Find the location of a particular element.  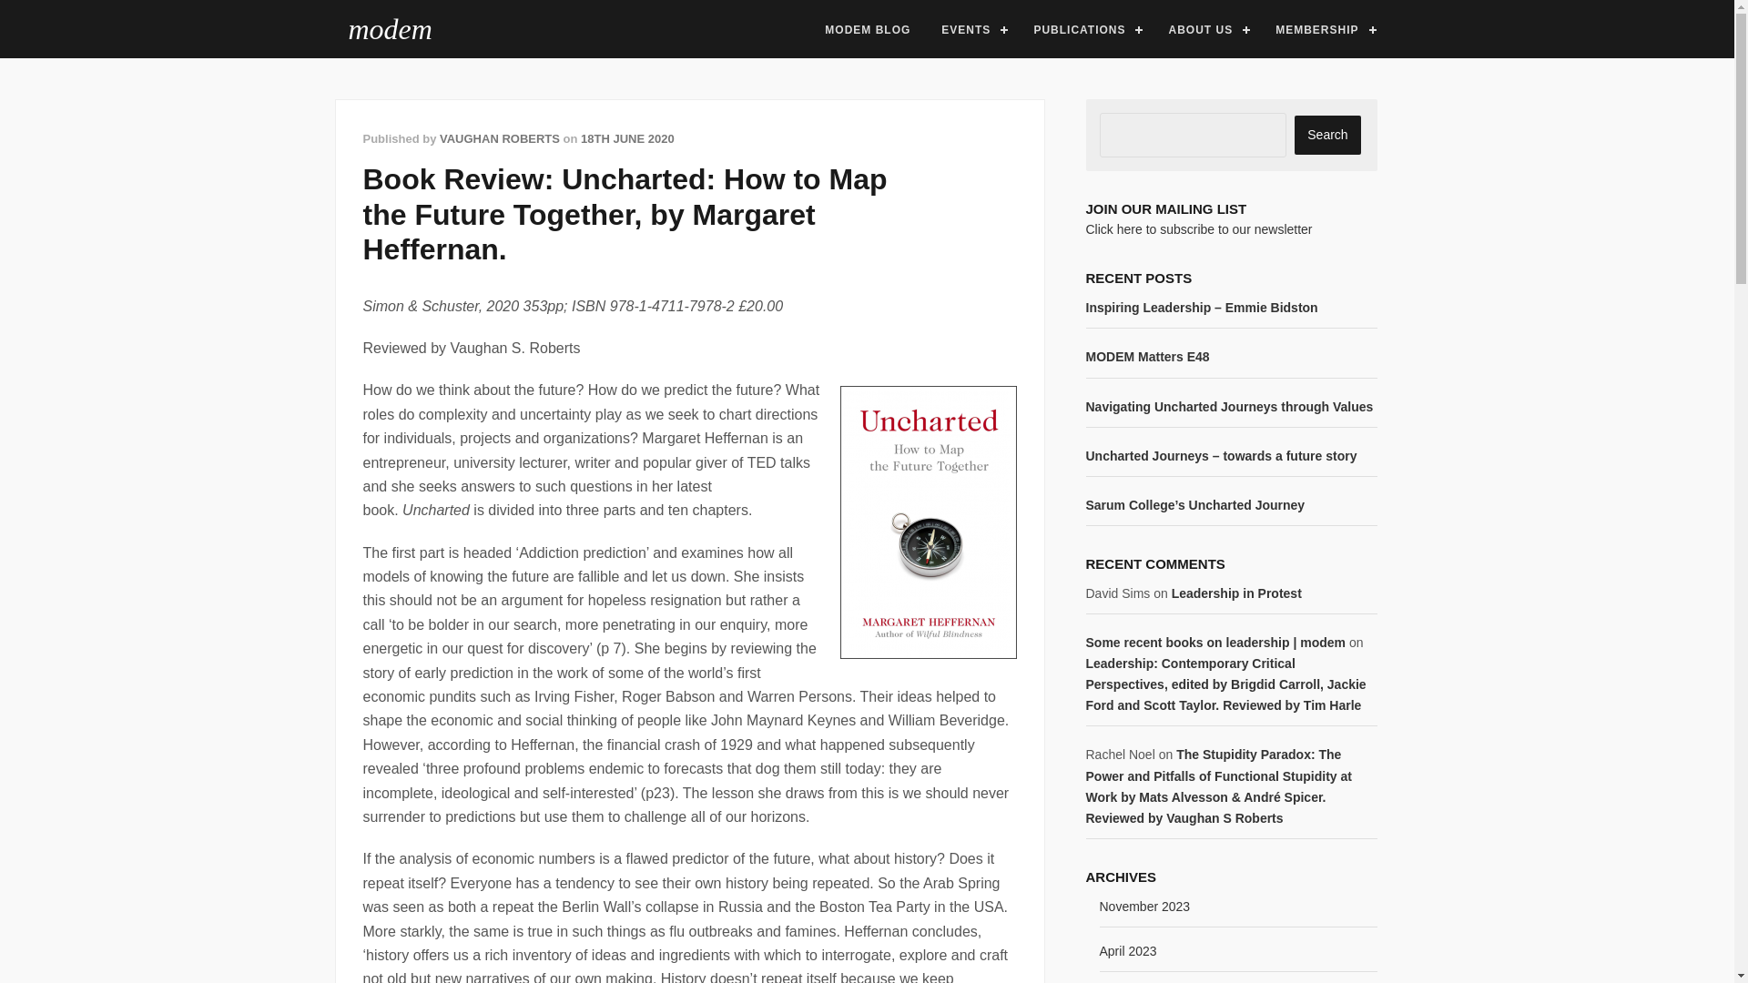

Search is located at coordinates (1327, 135).